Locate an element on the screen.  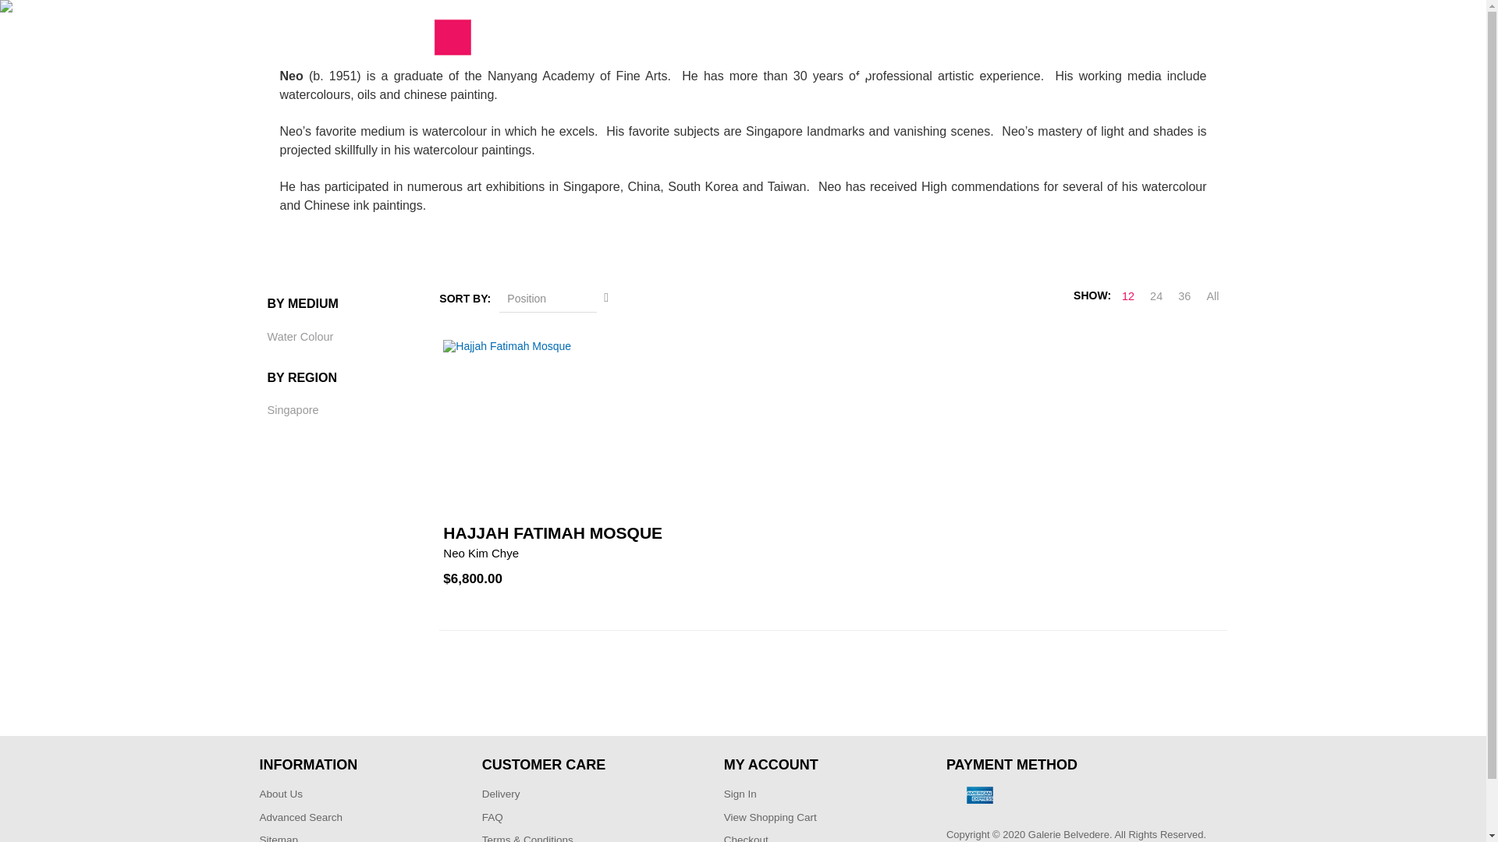
PRINTS is located at coordinates (785, 49).